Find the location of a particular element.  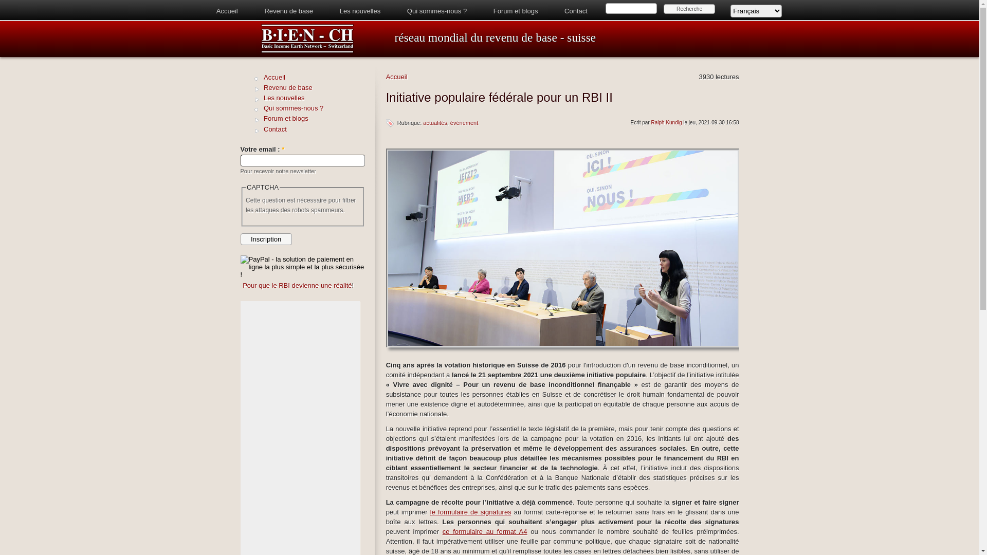

Qui sommes-nous ? is located at coordinates (437, 11).